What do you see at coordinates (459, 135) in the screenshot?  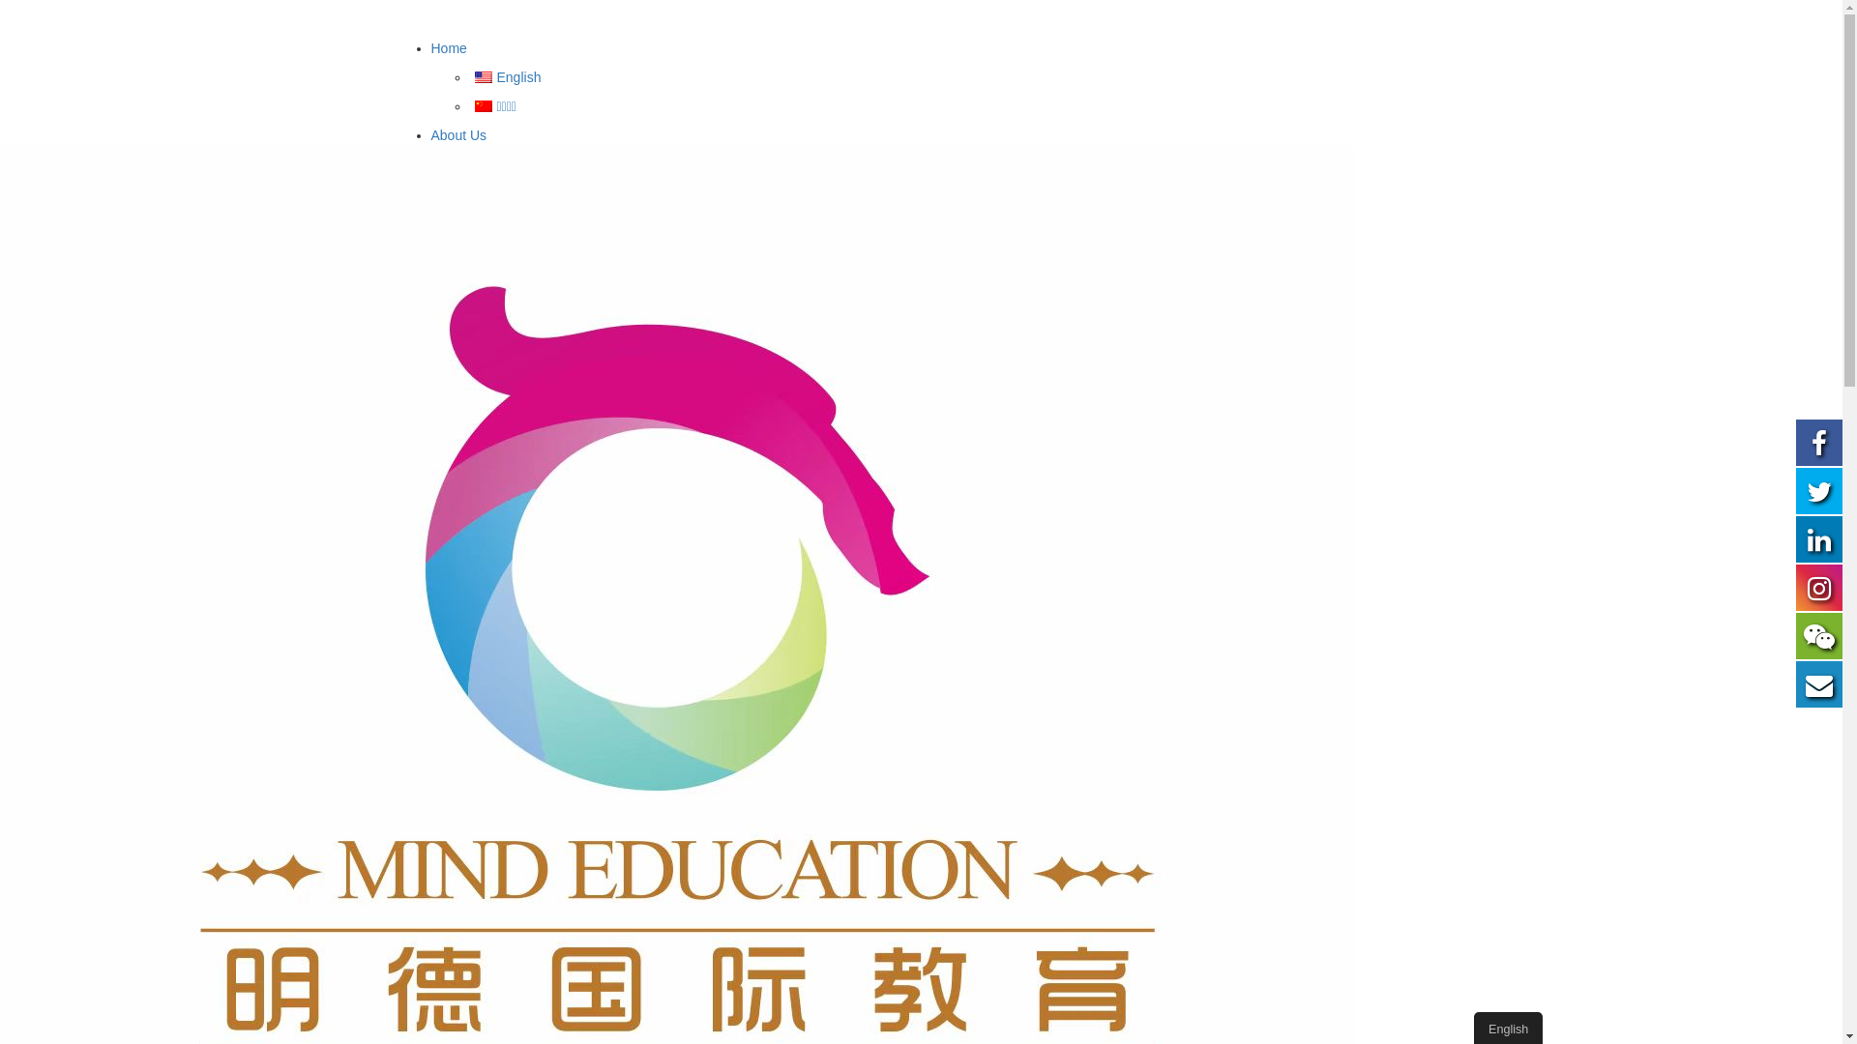 I see `About Us` at bounding box center [459, 135].